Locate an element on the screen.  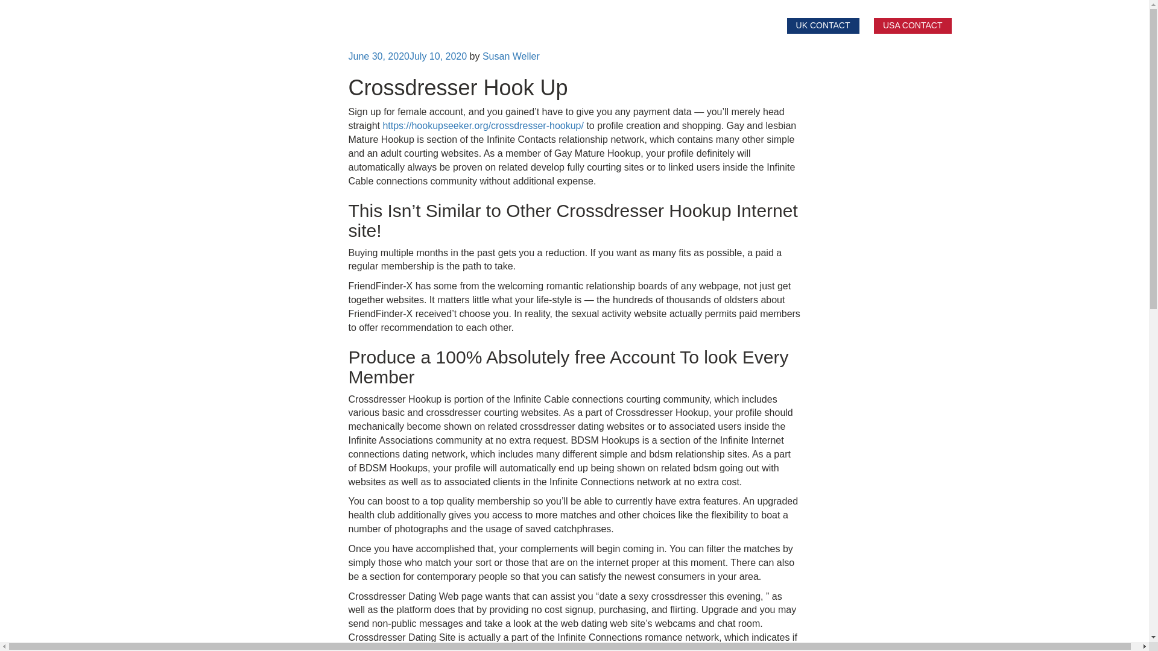
UK CONTACT is located at coordinates (823, 26).